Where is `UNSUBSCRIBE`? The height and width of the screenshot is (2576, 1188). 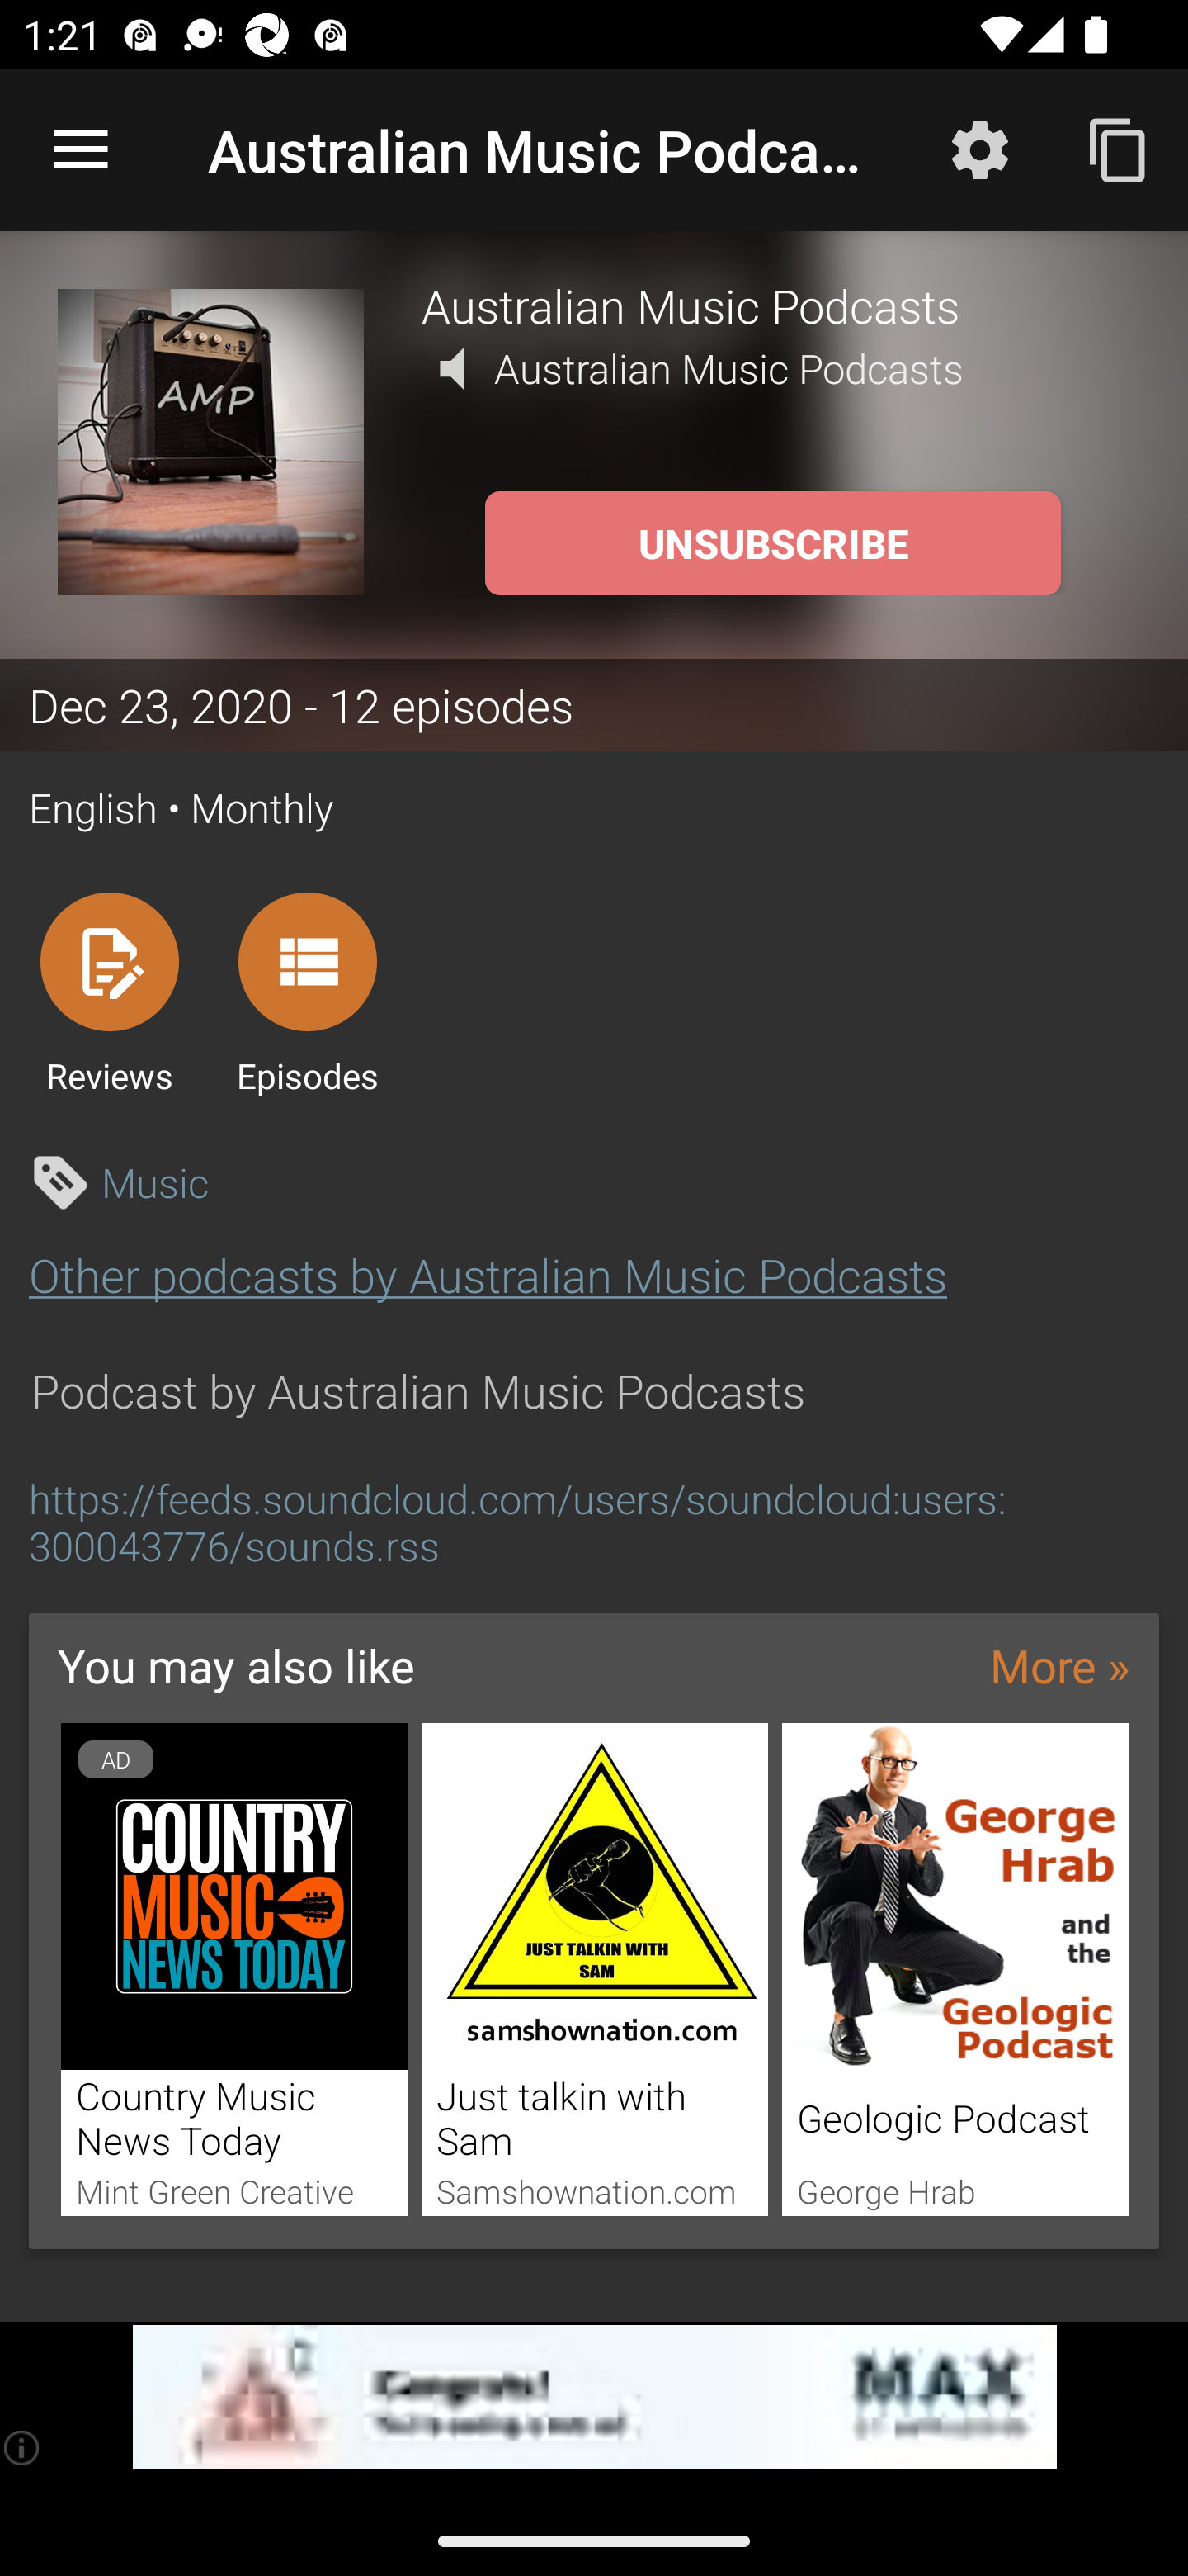 UNSUBSCRIBE is located at coordinates (772, 543).